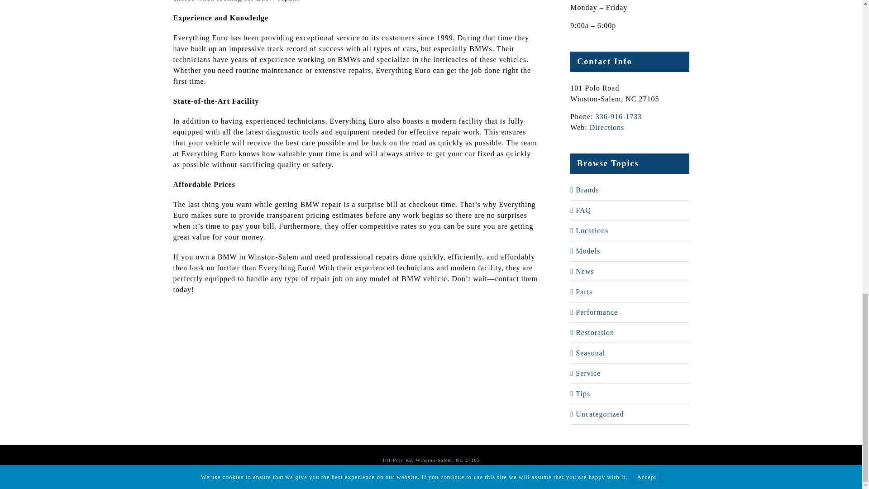  Describe the element at coordinates (607, 128) in the screenshot. I see `Directions` at that location.